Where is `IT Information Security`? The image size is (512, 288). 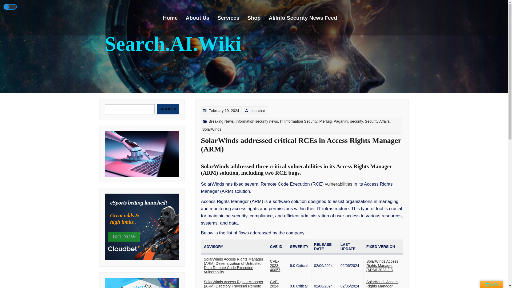 IT Information Security is located at coordinates (302, 152).